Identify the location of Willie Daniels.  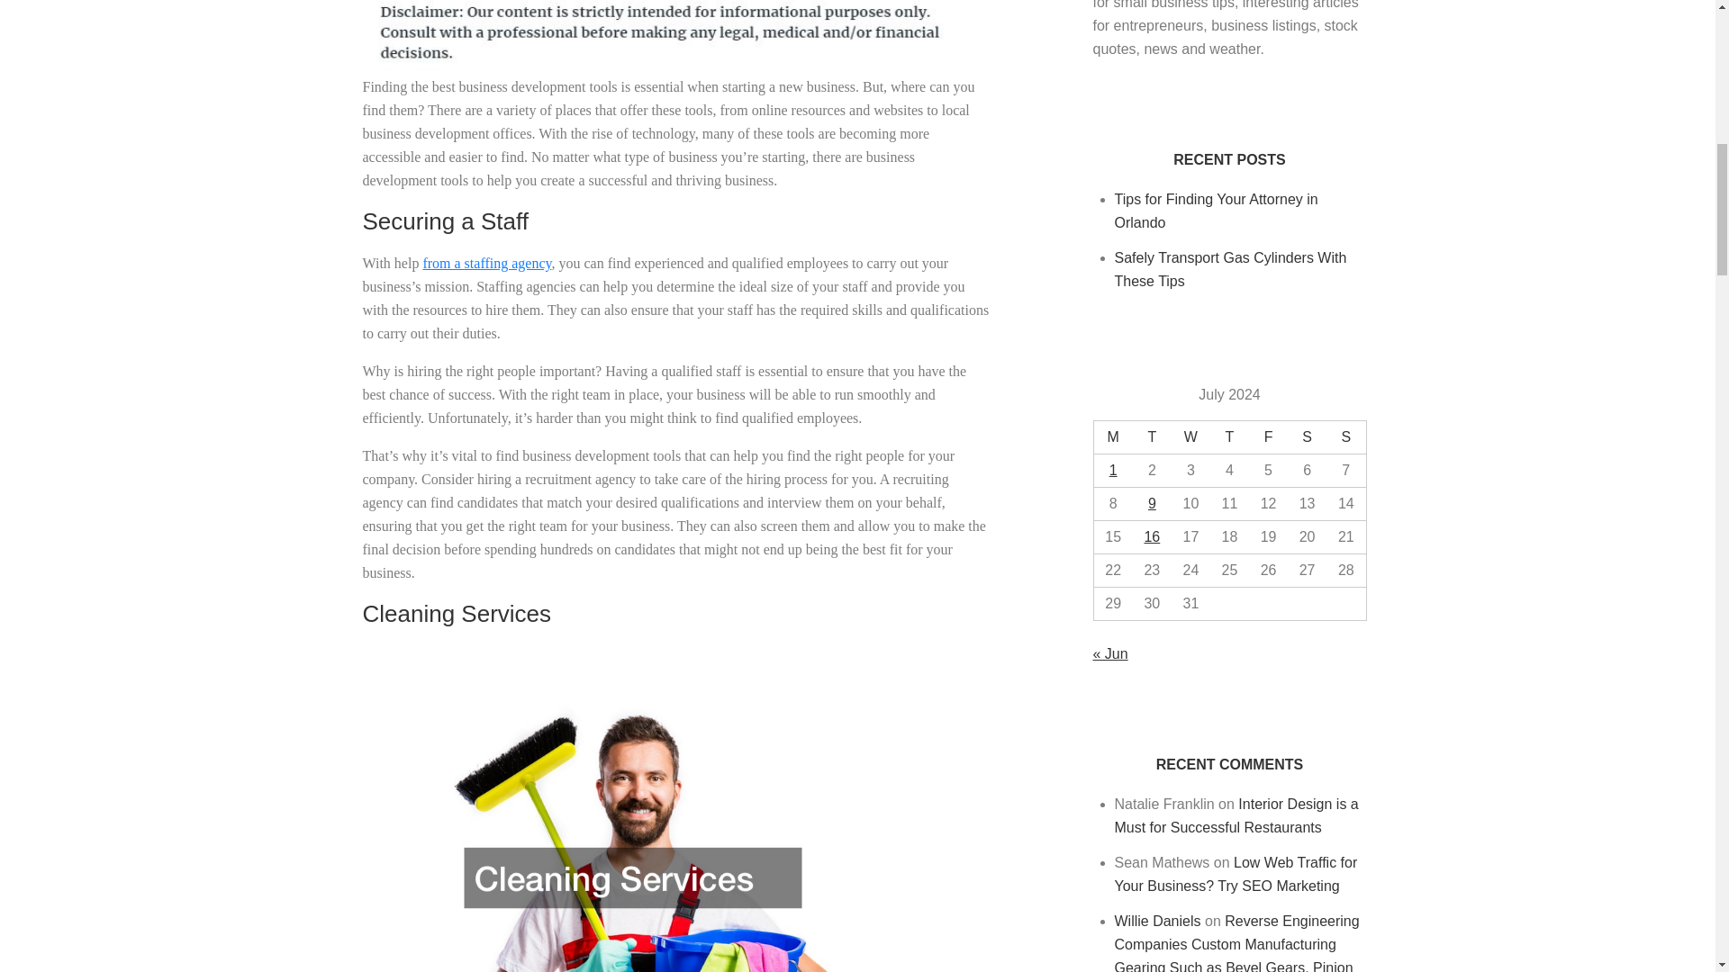
(1158, 922).